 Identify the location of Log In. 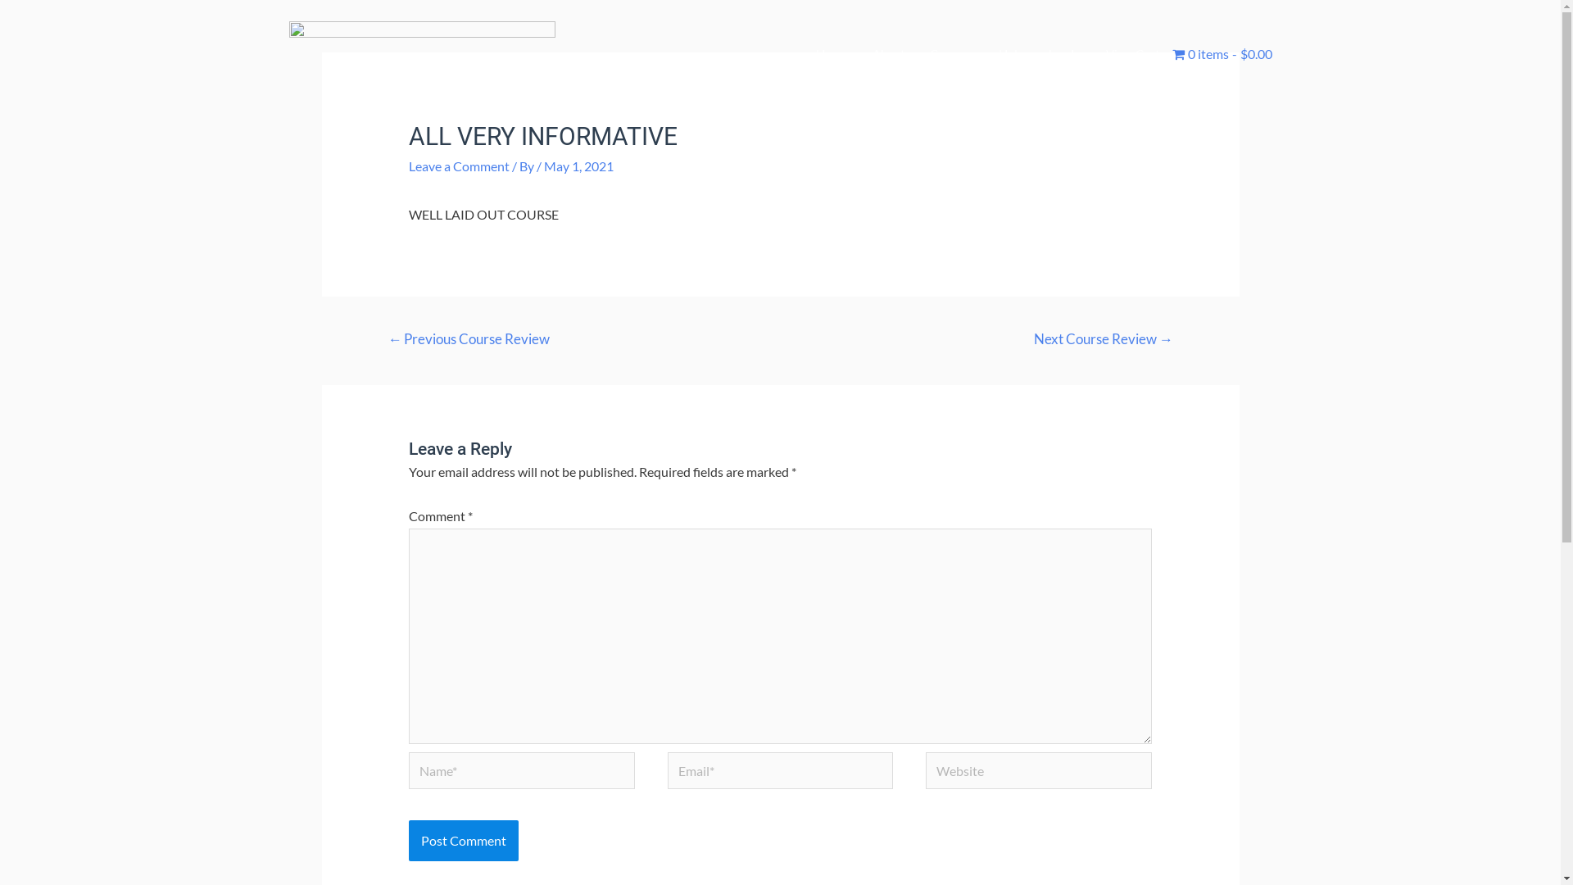
(1064, 54).